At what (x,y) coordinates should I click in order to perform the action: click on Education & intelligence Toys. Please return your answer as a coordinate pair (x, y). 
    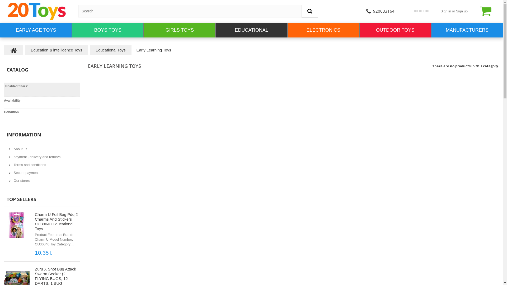
    Looking at the image, I should click on (57, 50).